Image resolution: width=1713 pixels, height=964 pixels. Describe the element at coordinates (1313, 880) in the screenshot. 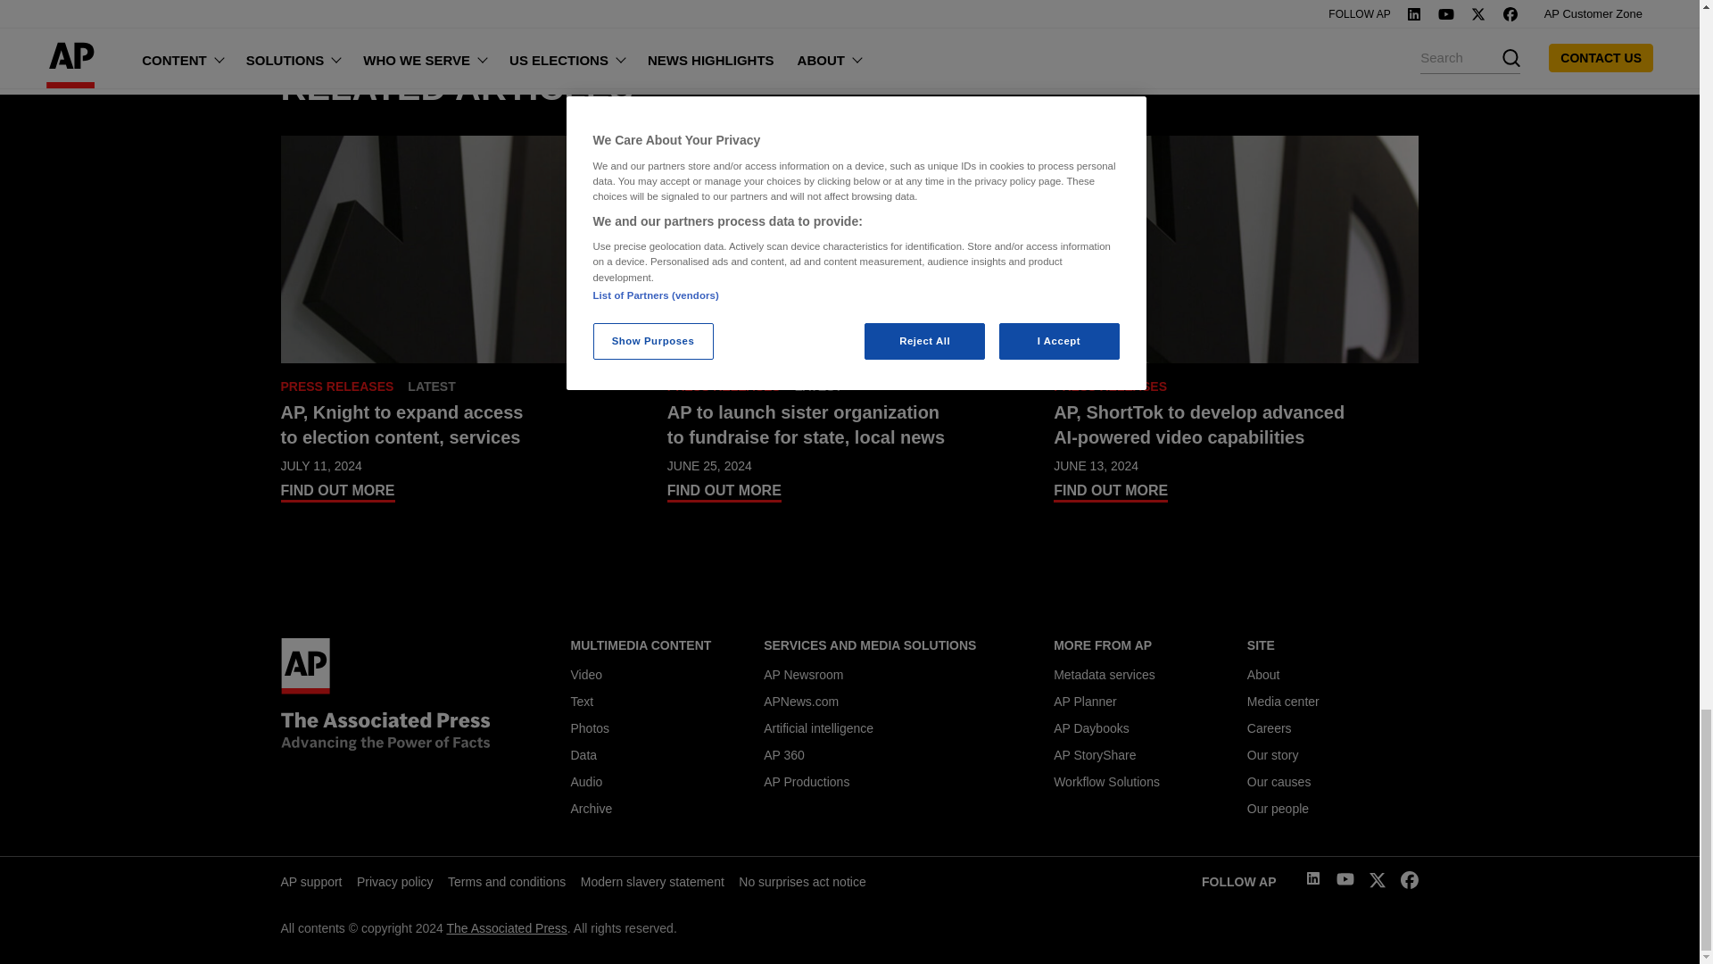

I see `Linkedin` at that location.